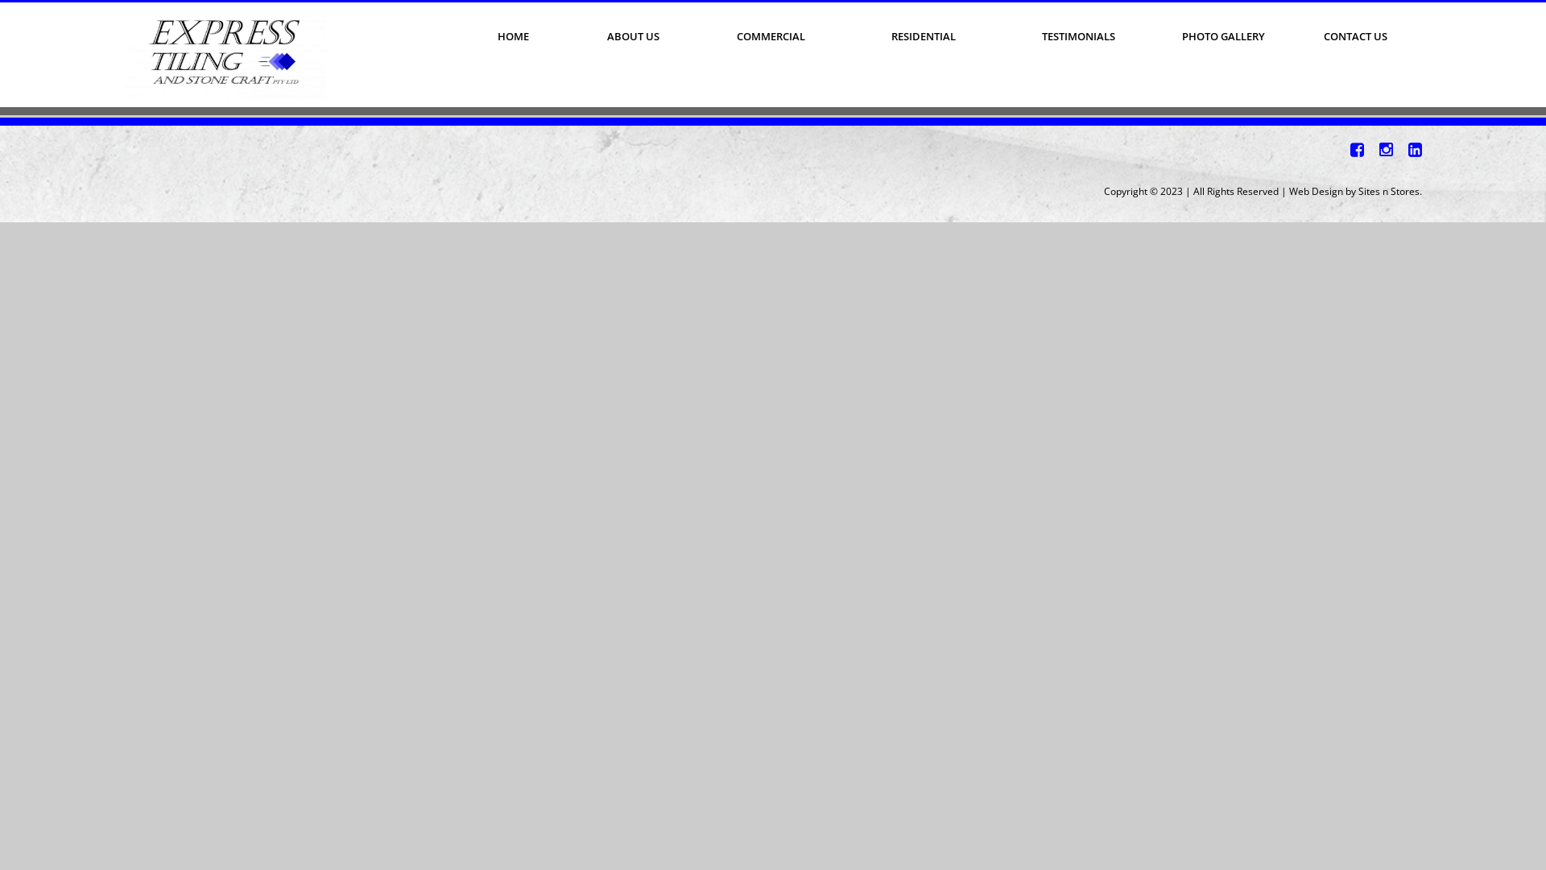  What do you see at coordinates (924, 37) in the screenshot?
I see `RESIDENTIAL` at bounding box center [924, 37].